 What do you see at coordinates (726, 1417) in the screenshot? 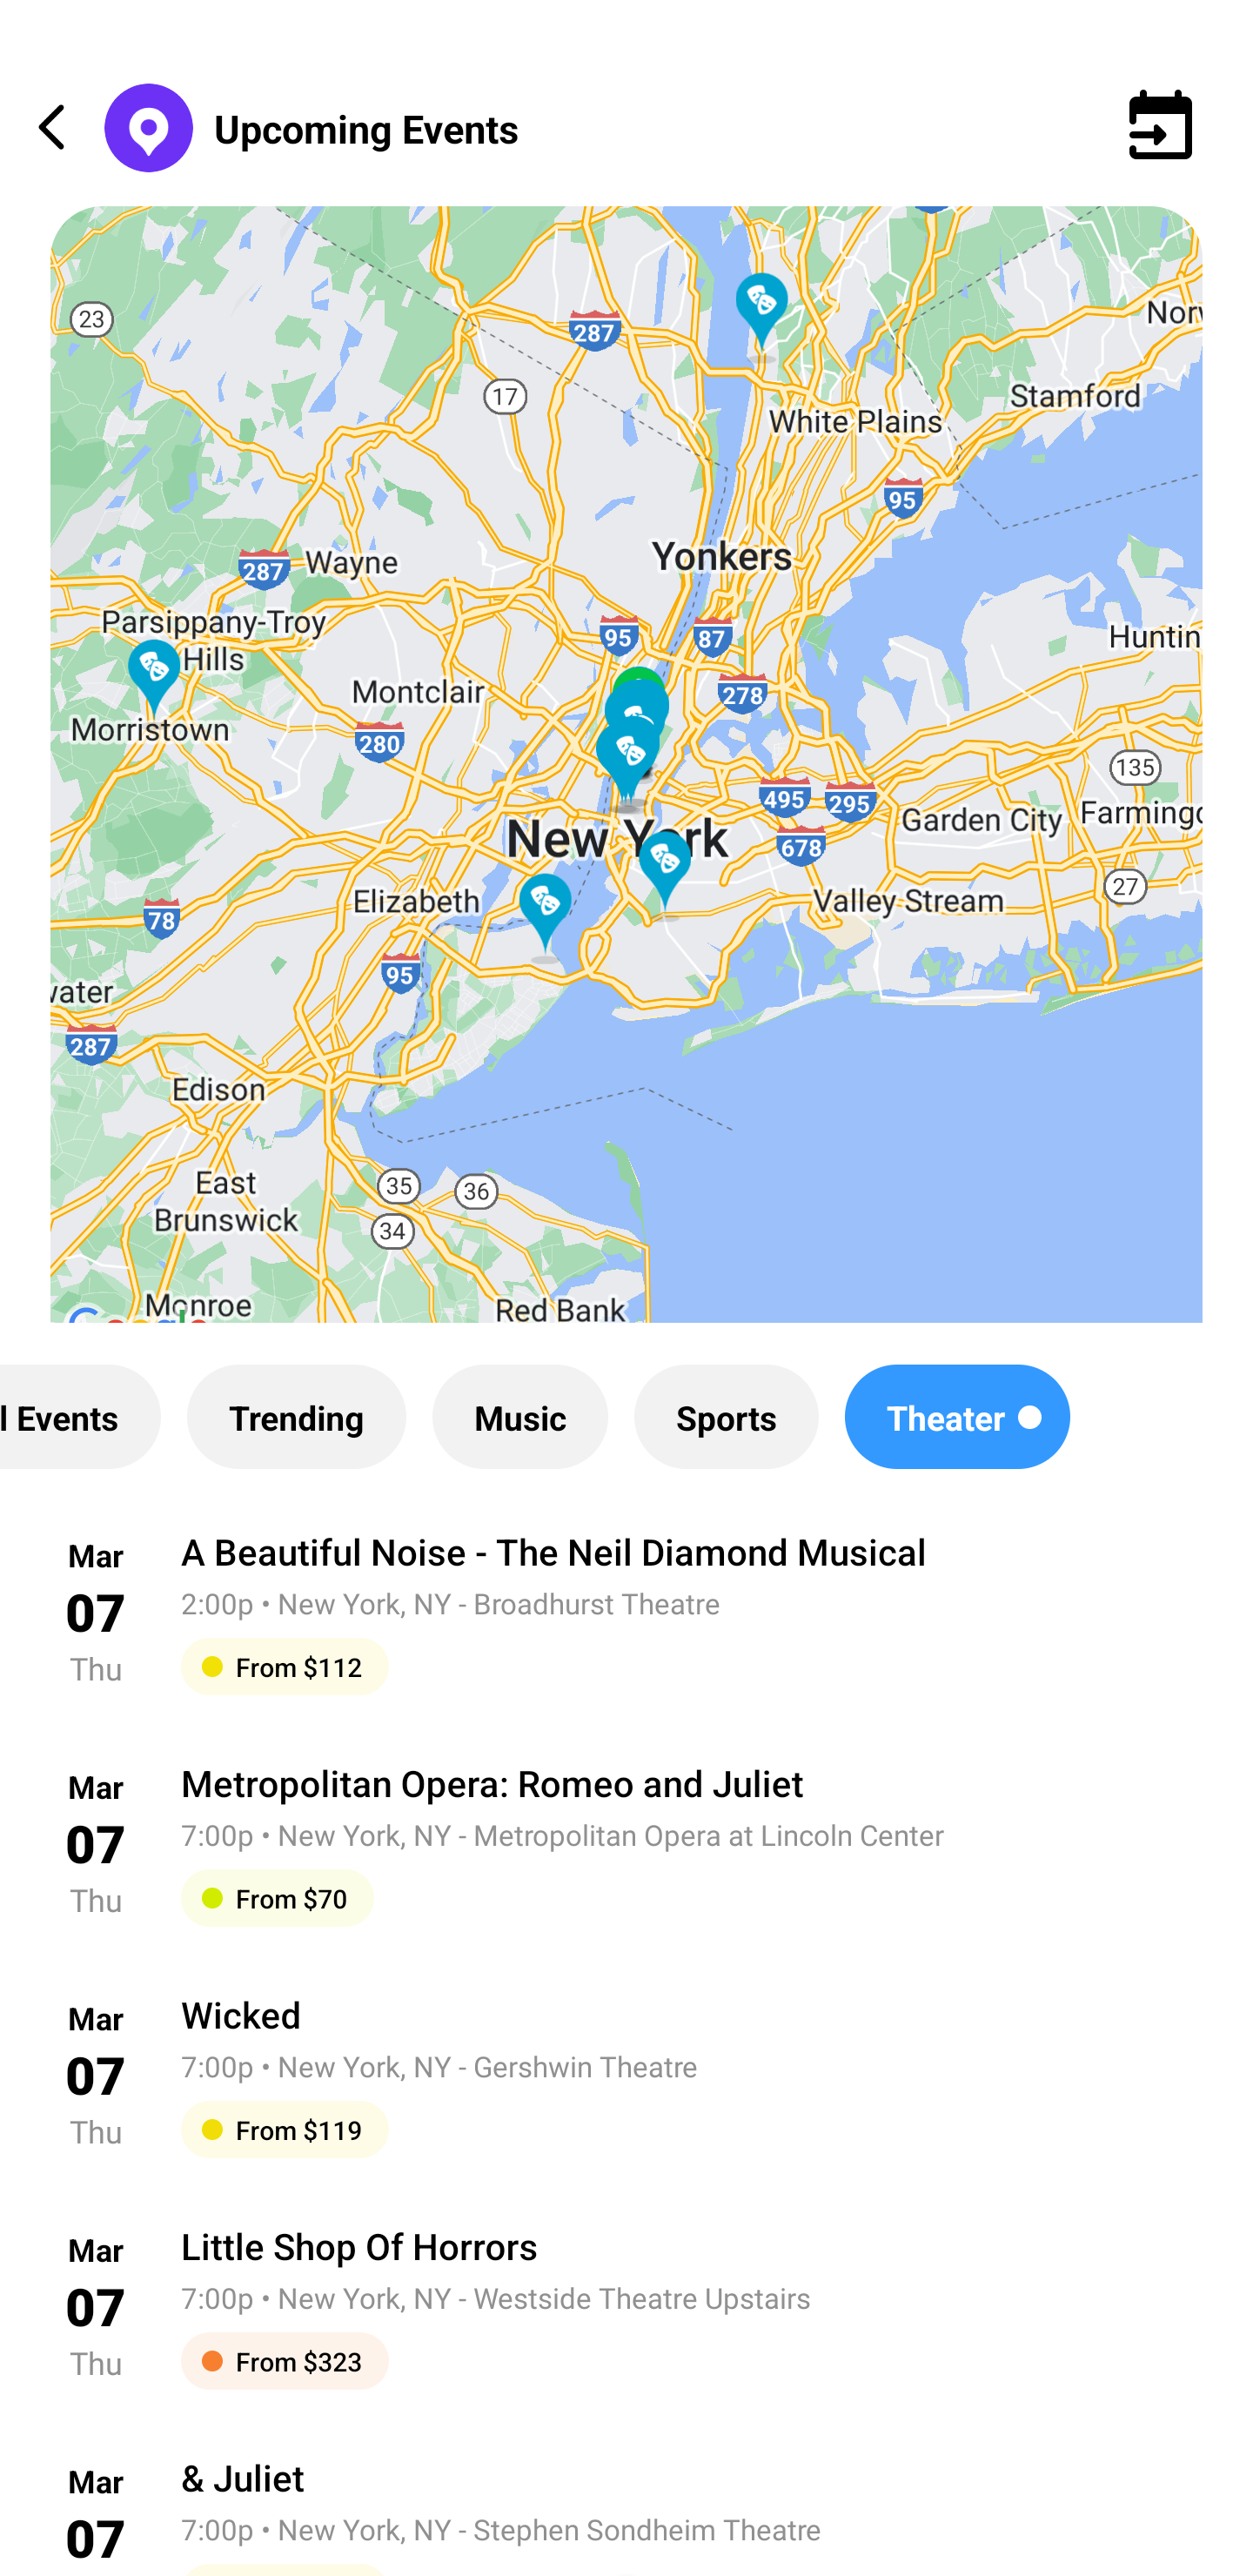
I see `Sports` at bounding box center [726, 1417].